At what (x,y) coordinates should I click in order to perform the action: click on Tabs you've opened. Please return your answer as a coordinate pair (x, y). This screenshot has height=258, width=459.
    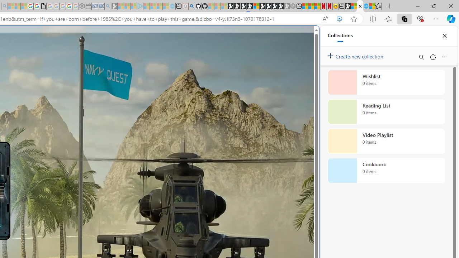
    Looking at the image, I should click on (99, 95).